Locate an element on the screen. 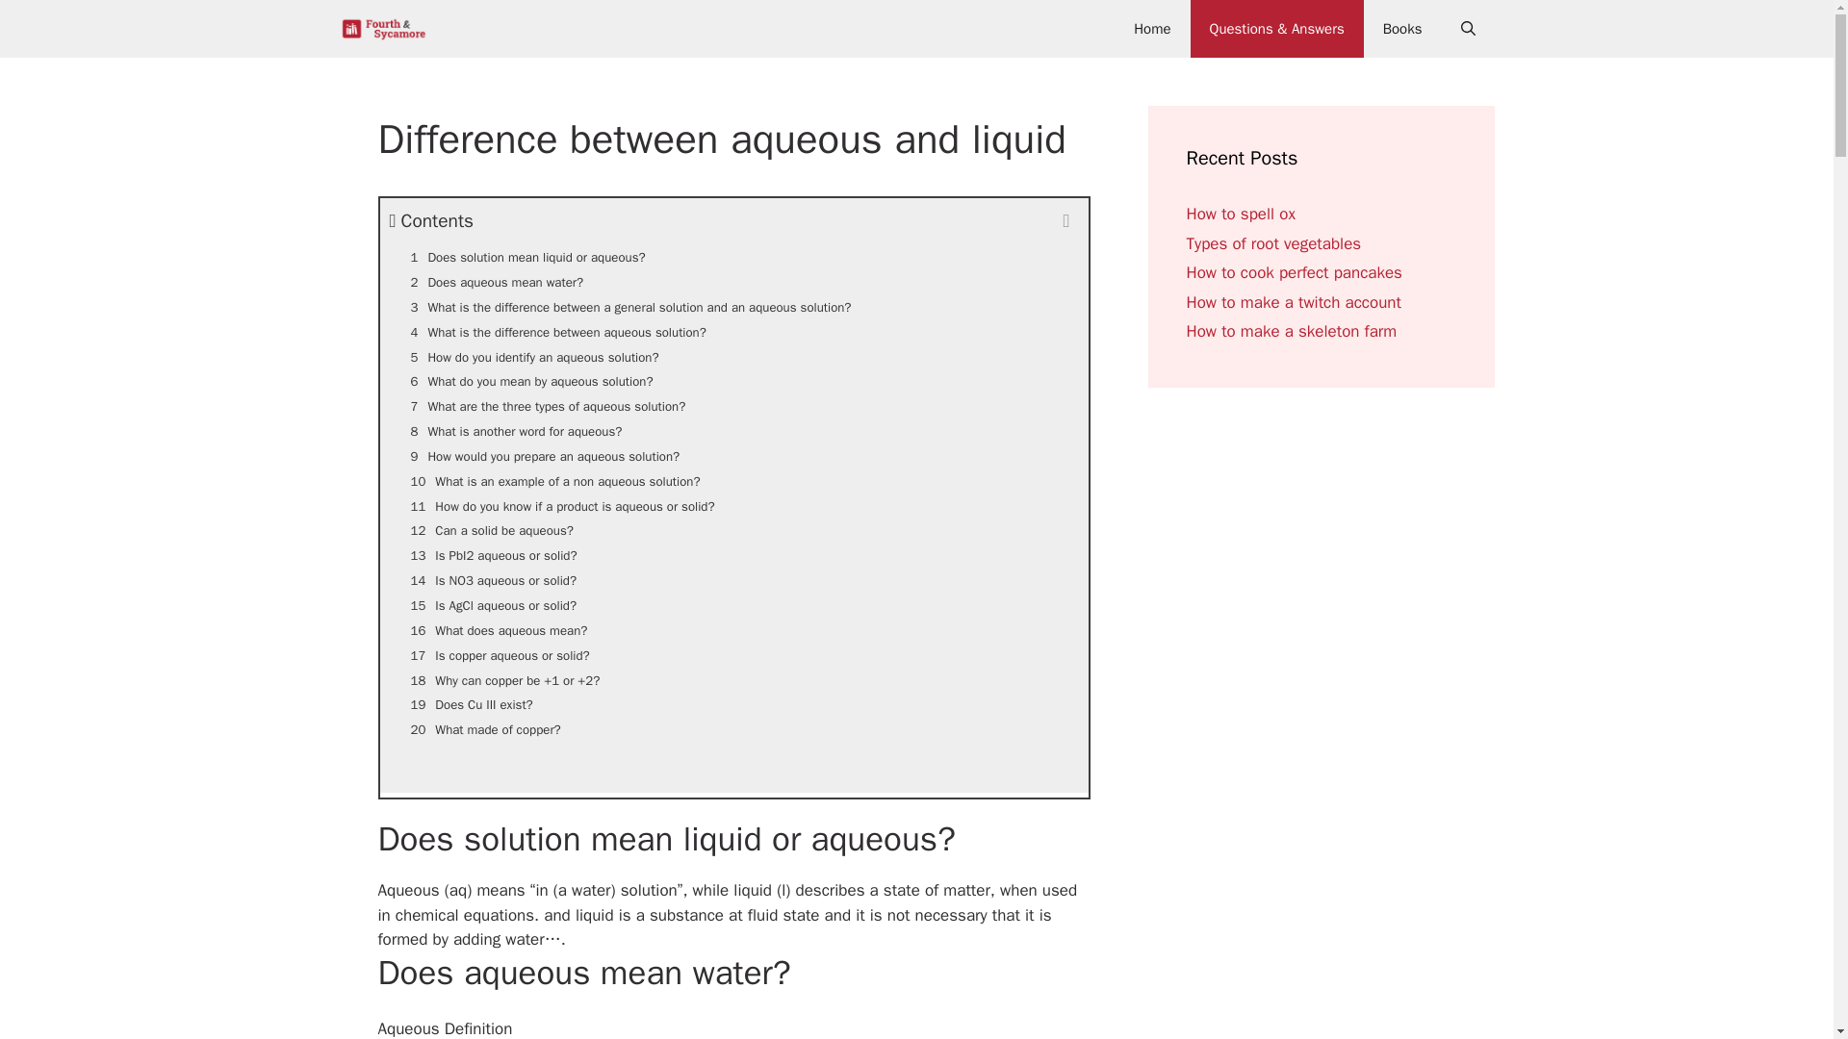 The width and height of the screenshot is (1848, 1039). Is copper aqueous or solid? is located at coordinates (733, 656).